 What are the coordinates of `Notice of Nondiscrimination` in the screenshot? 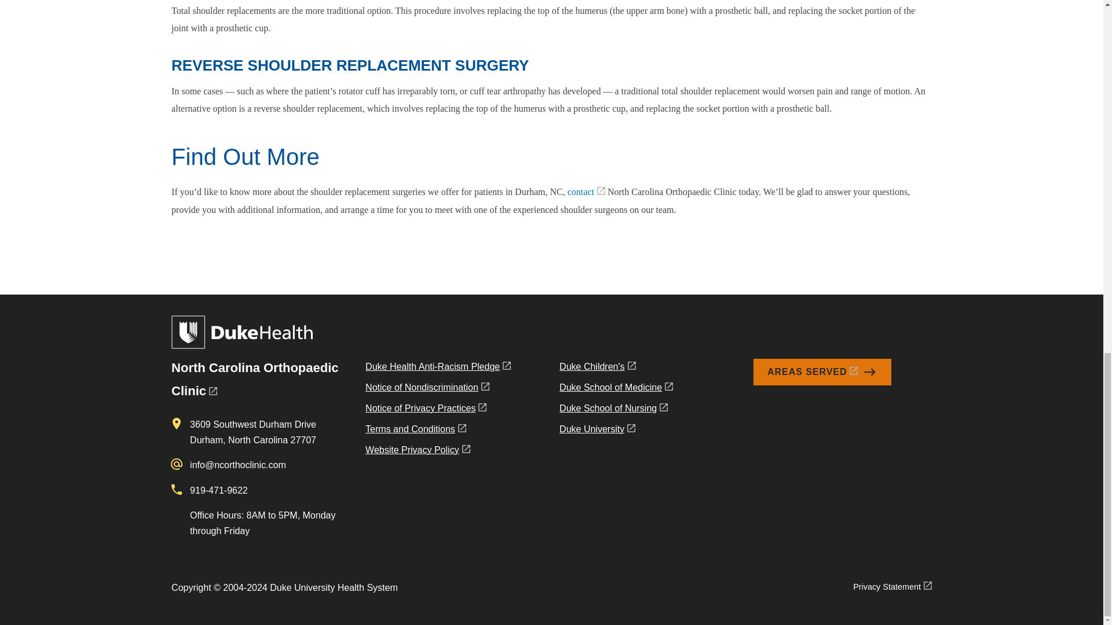 It's located at (438, 390).